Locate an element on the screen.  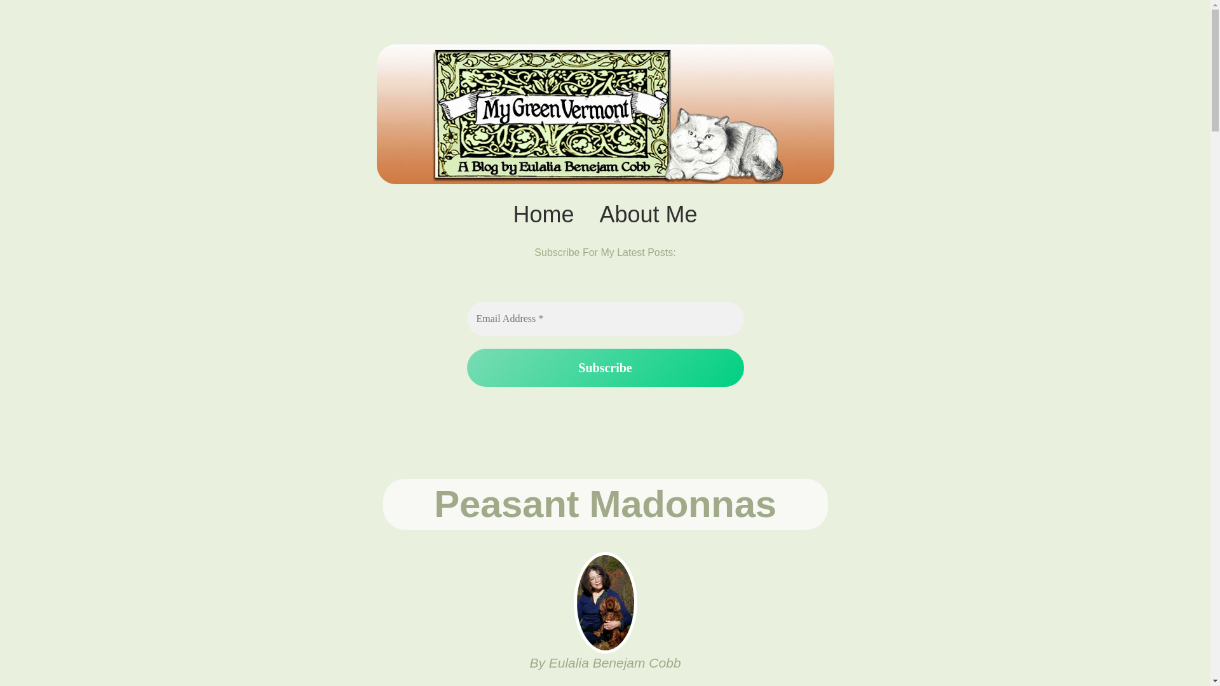
Subscribe is located at coordinates (604, 367).